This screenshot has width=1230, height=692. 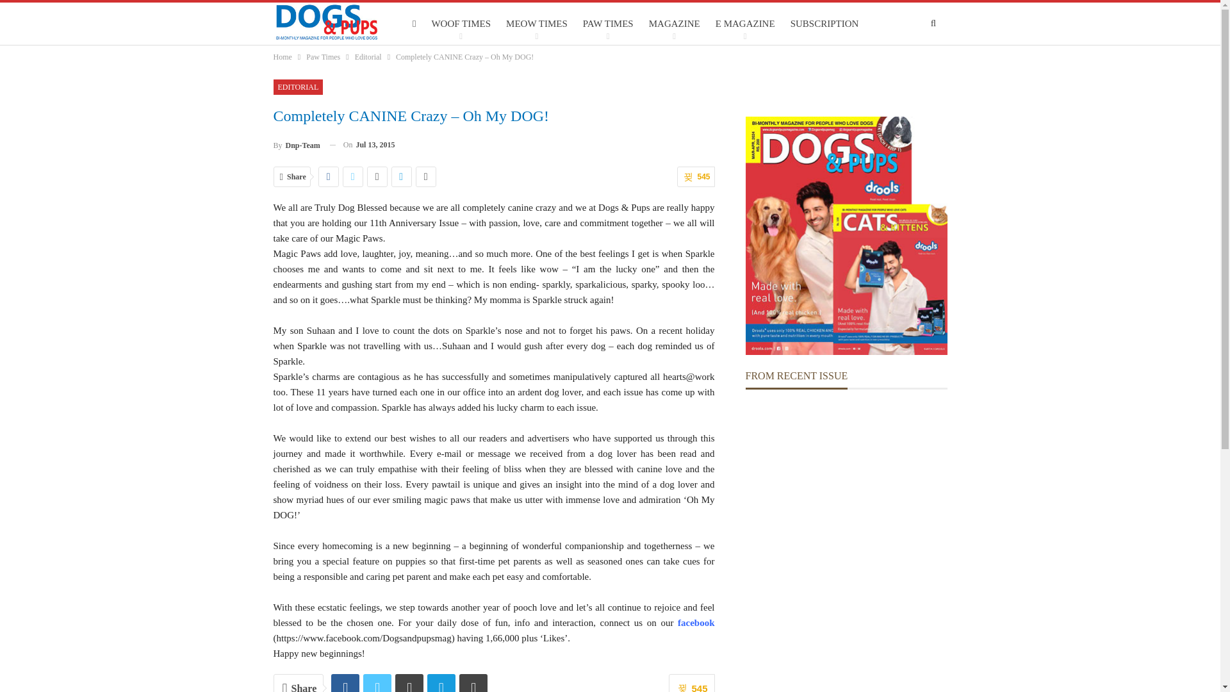 I want to click on PAW TIMES, so click(x=608, y=24).